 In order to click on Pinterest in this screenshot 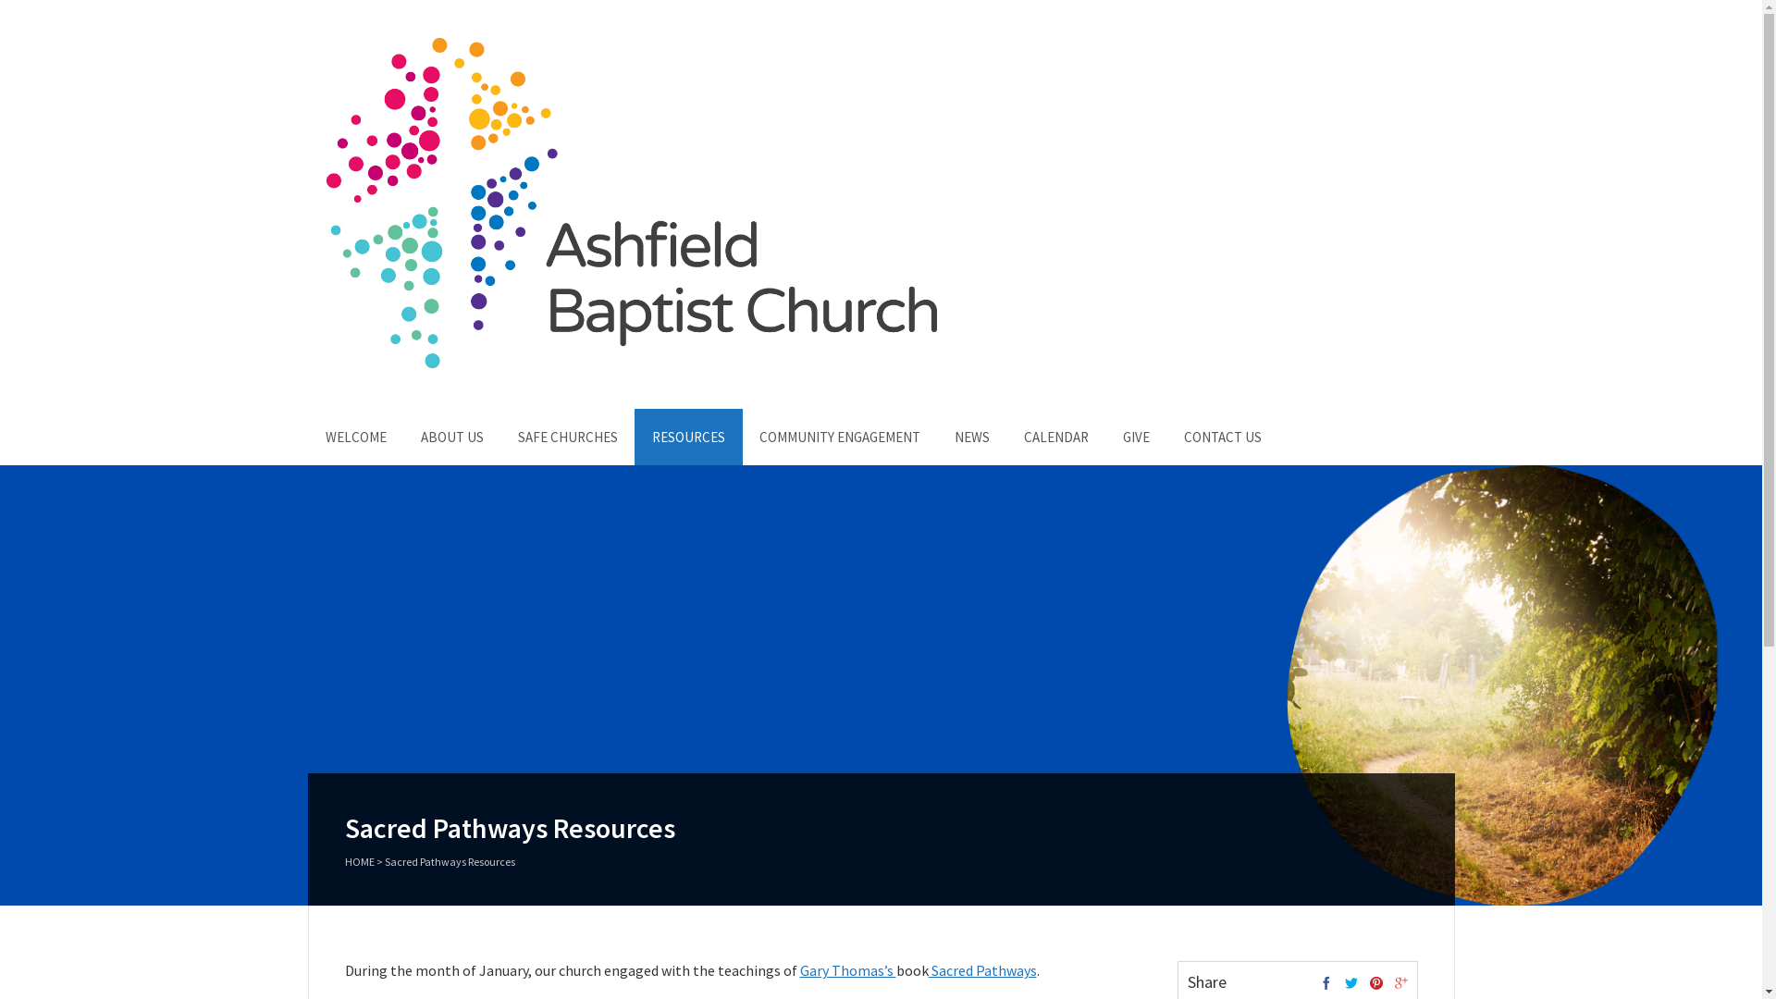, I will do `click(1375, 984)`.